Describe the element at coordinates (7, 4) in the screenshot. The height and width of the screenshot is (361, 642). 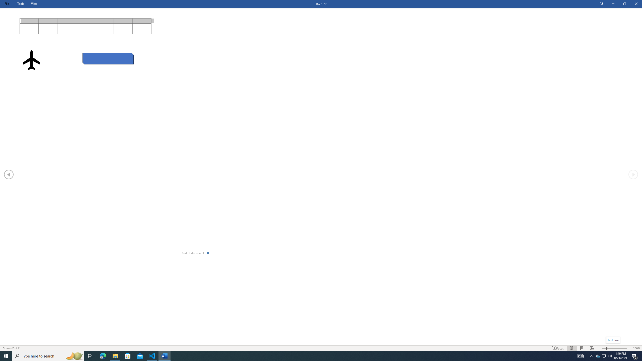
I see `File Tab` at that location.